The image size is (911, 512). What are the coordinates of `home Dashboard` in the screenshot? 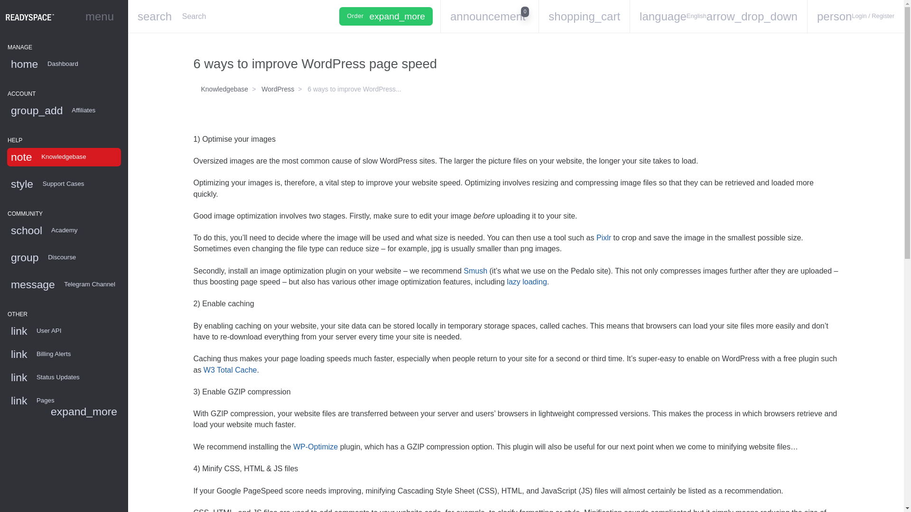 It's located at (64, 64).